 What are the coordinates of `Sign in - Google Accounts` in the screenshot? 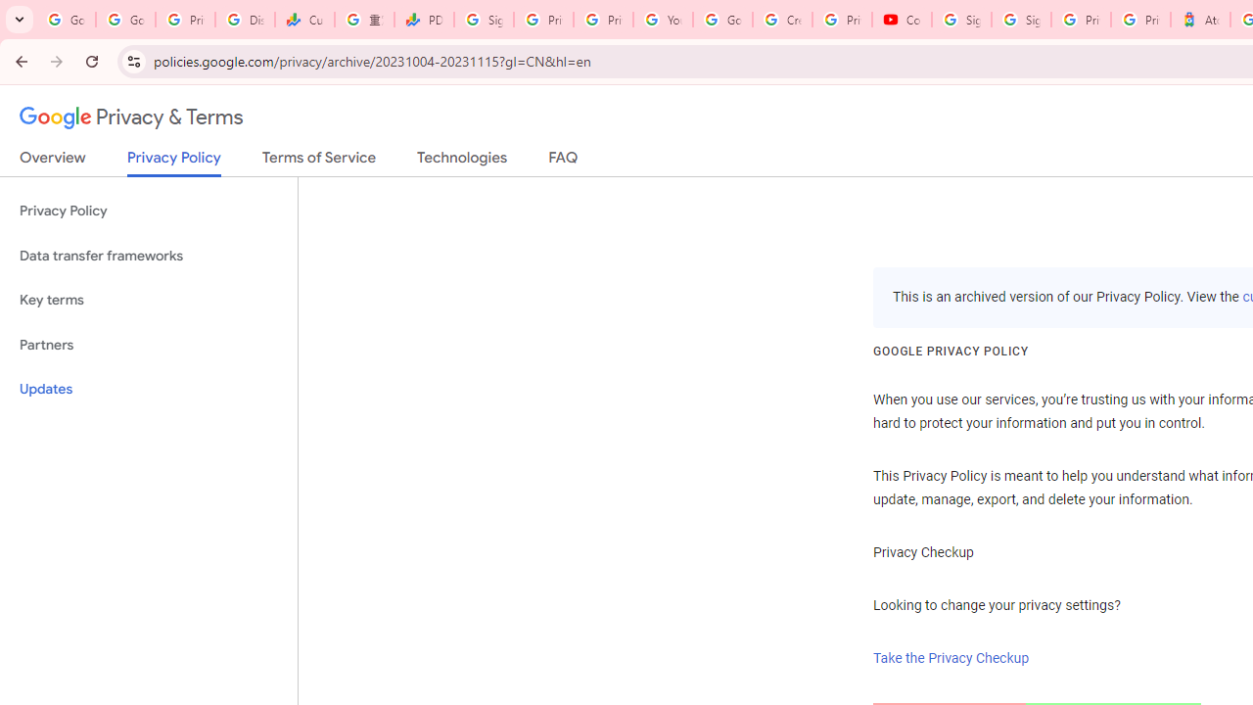 It's located at (1020, 20).